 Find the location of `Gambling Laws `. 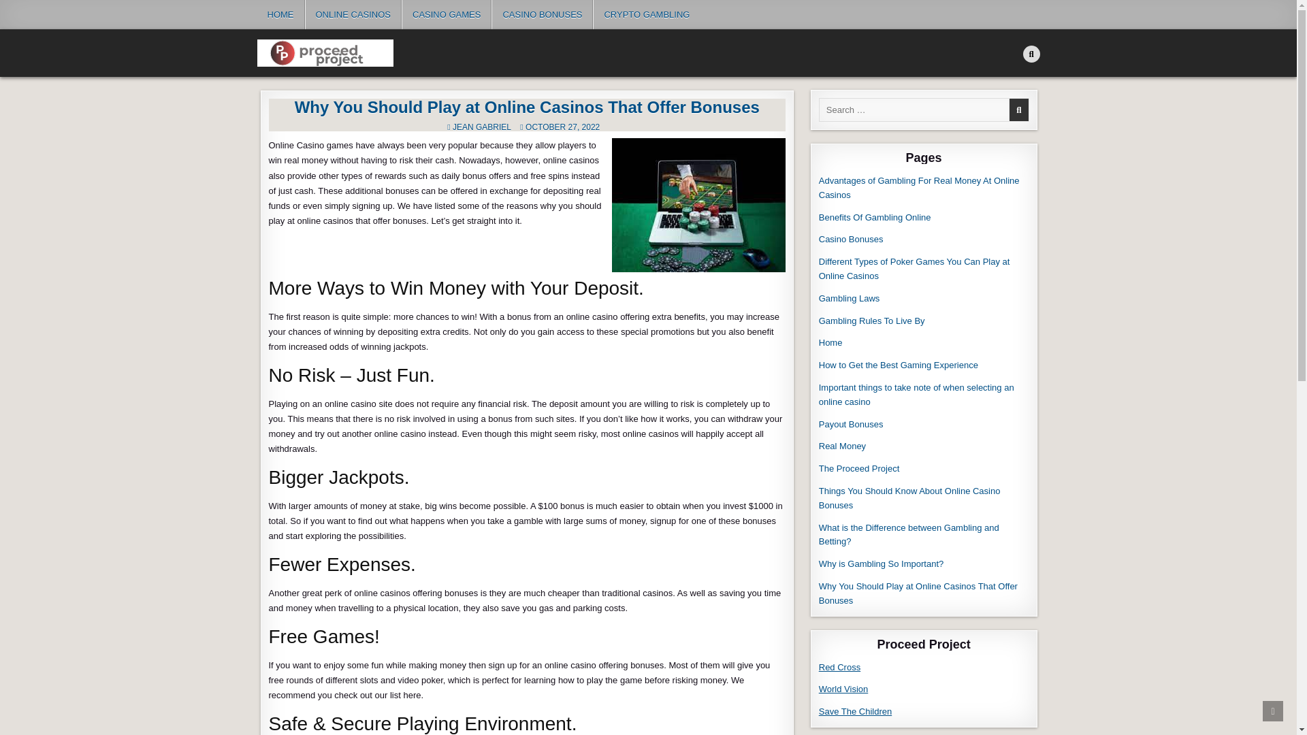

Gambling Laws  is located at coordinates (851, 298).